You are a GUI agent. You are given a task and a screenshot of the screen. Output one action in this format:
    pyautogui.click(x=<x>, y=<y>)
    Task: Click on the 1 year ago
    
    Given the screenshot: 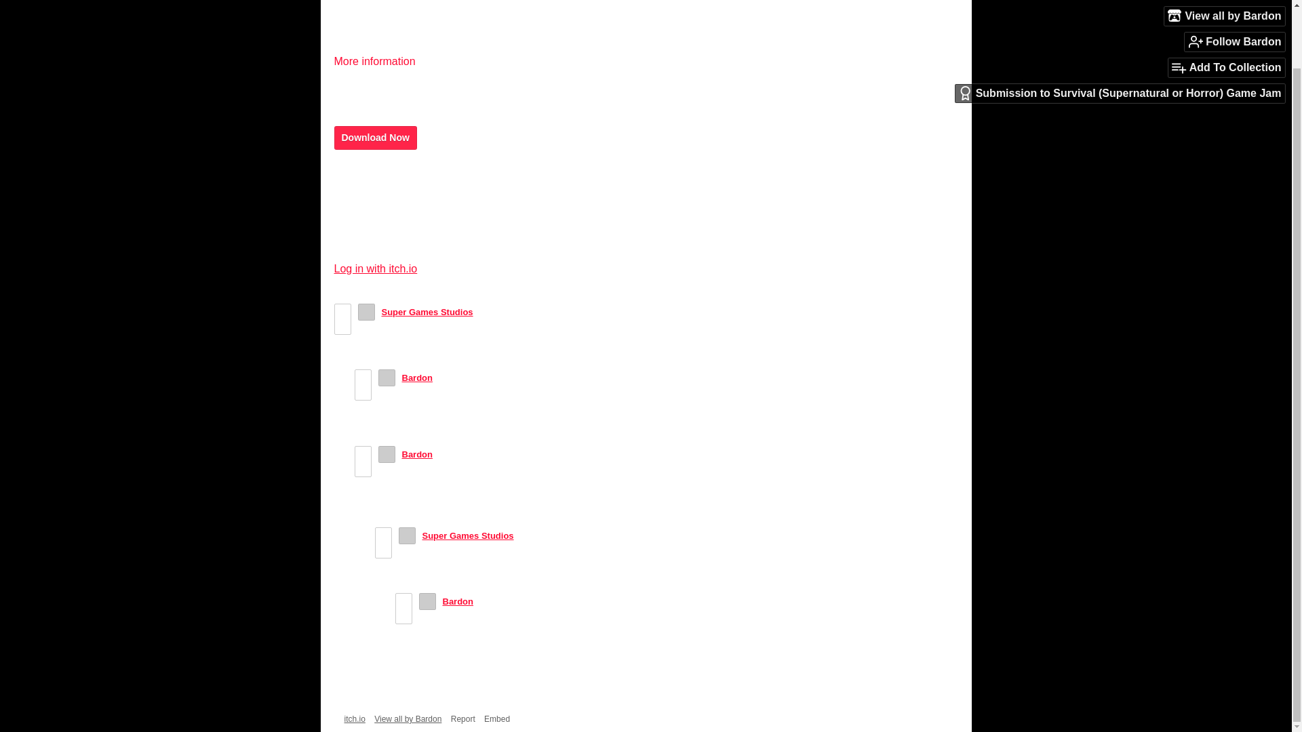 What is the action you would take?
    pyautogui.click(x=541, y=535)
    